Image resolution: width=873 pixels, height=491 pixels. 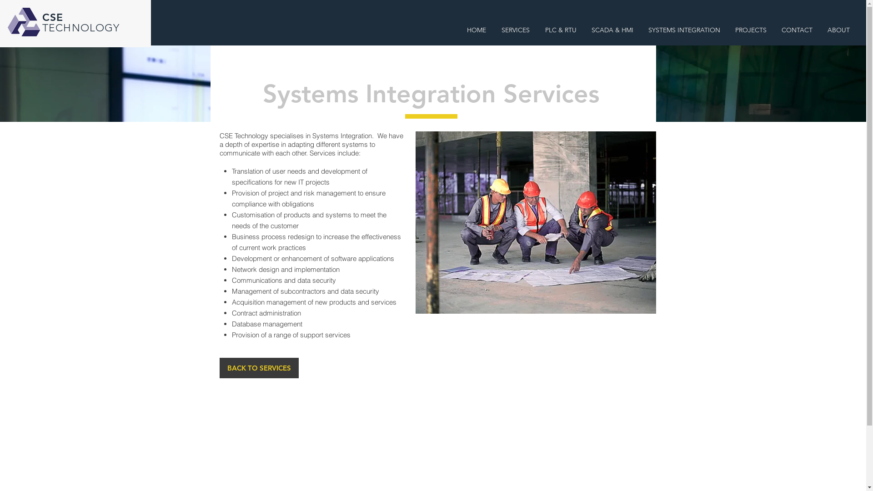 I want to click on HOME, so click(x=477, y=30).